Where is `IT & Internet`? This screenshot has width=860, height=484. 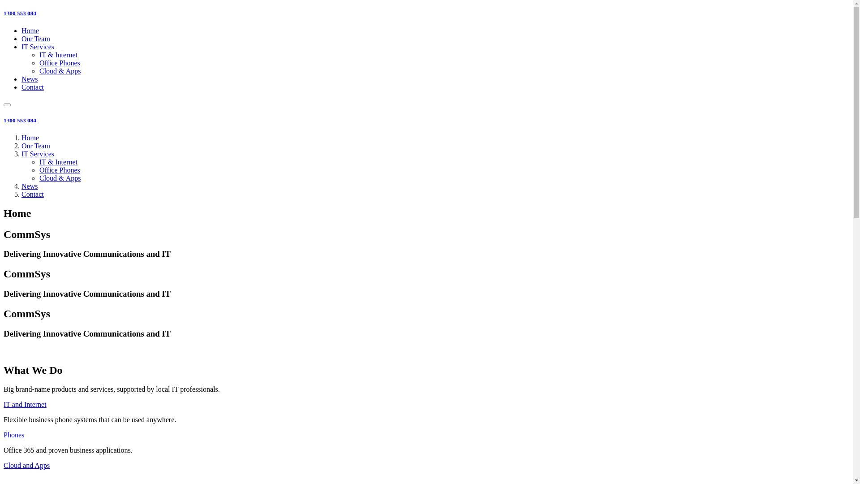
IT & Internet is located at coordinates (58, 162).